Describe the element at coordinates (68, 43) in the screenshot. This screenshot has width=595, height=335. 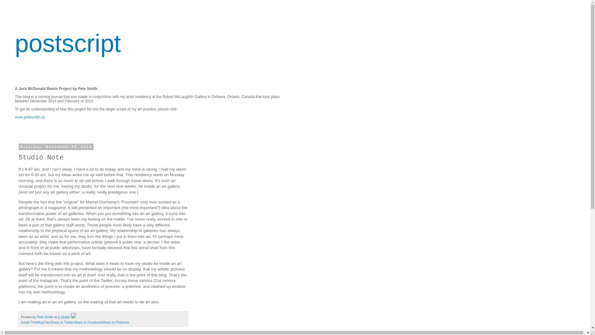
I see `postscript` at that location.